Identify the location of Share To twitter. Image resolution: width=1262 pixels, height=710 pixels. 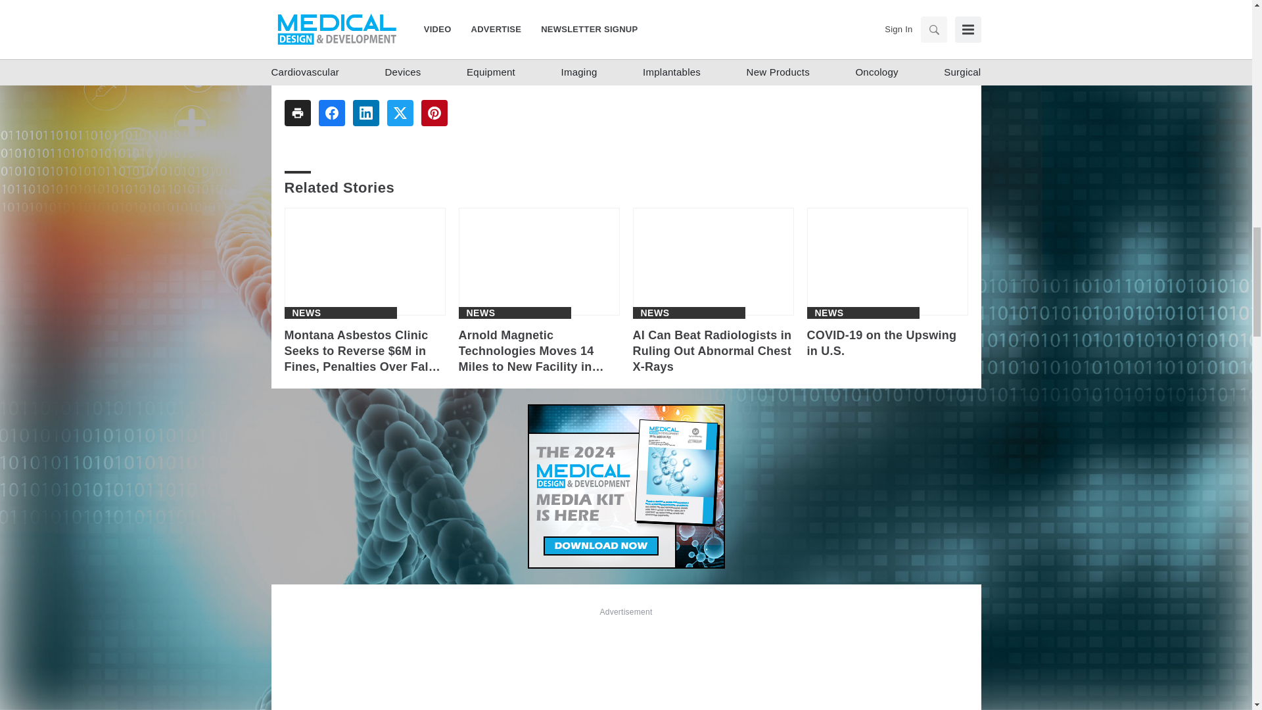
(399, 113).